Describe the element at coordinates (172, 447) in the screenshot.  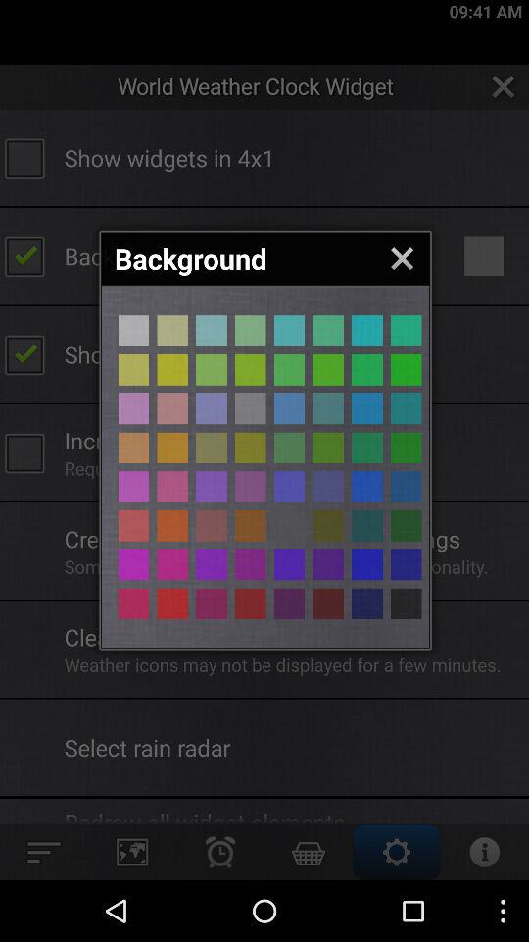
I see `select orange background color` at that location.